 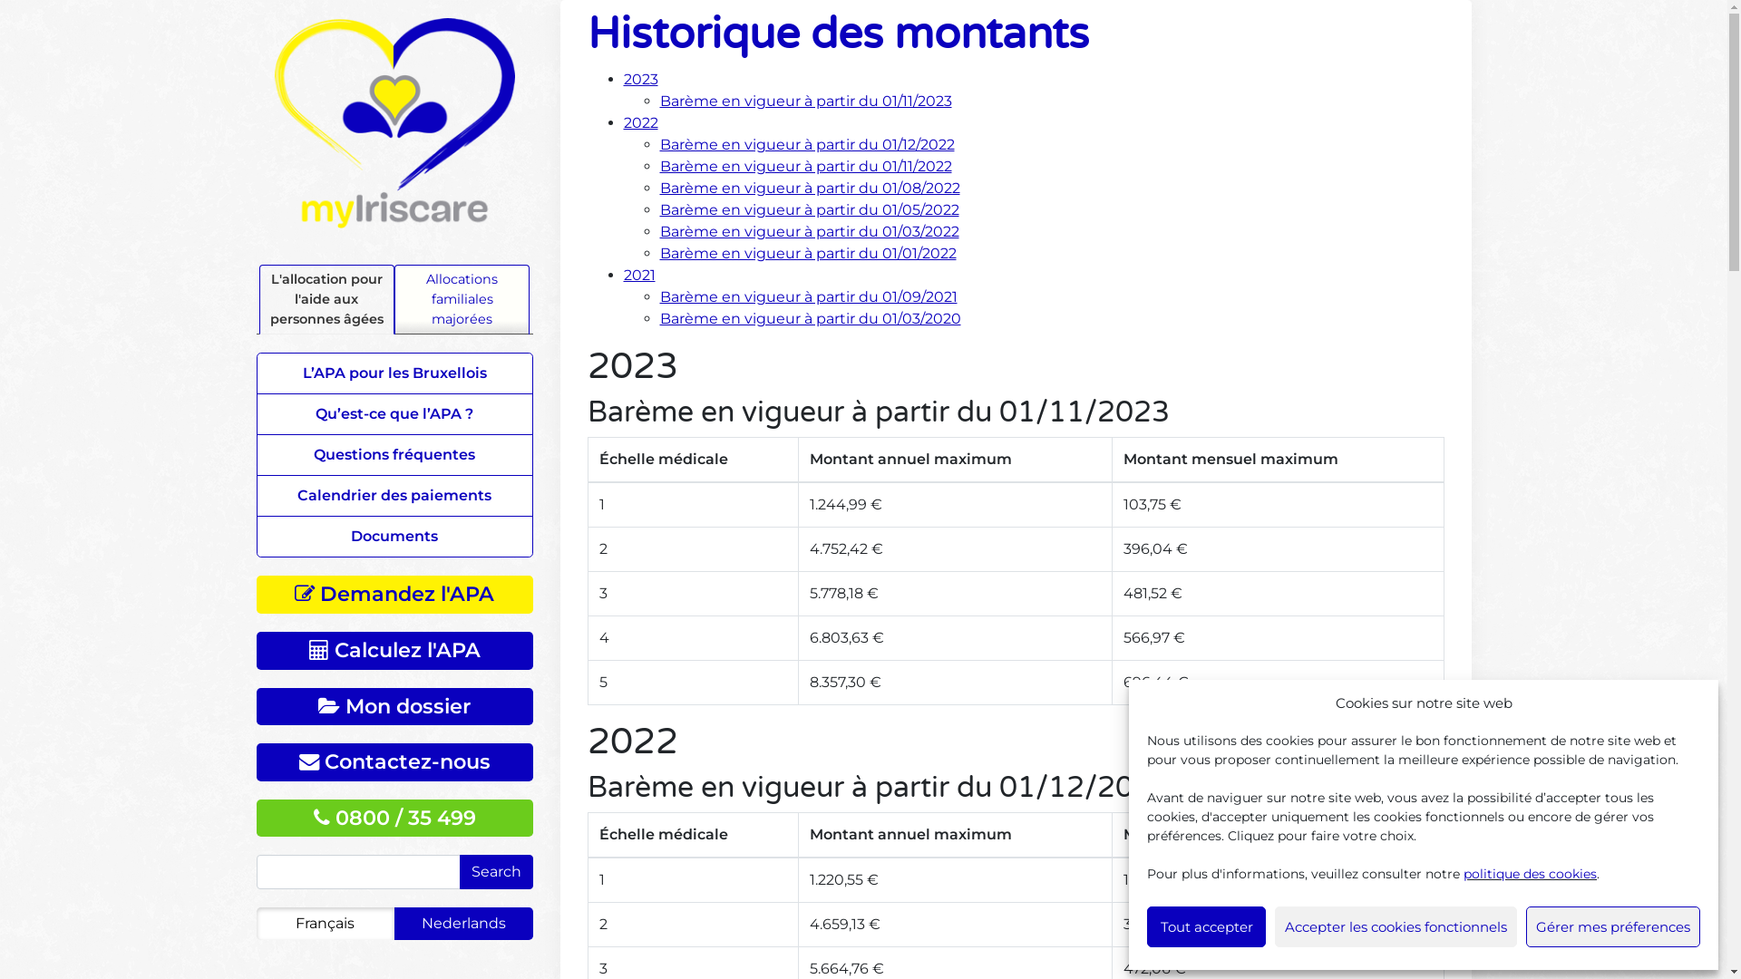 What do you see at coordinates (394, 707) in the screenshot?
I see `Mon dossier` at bounding box center [394, 707].